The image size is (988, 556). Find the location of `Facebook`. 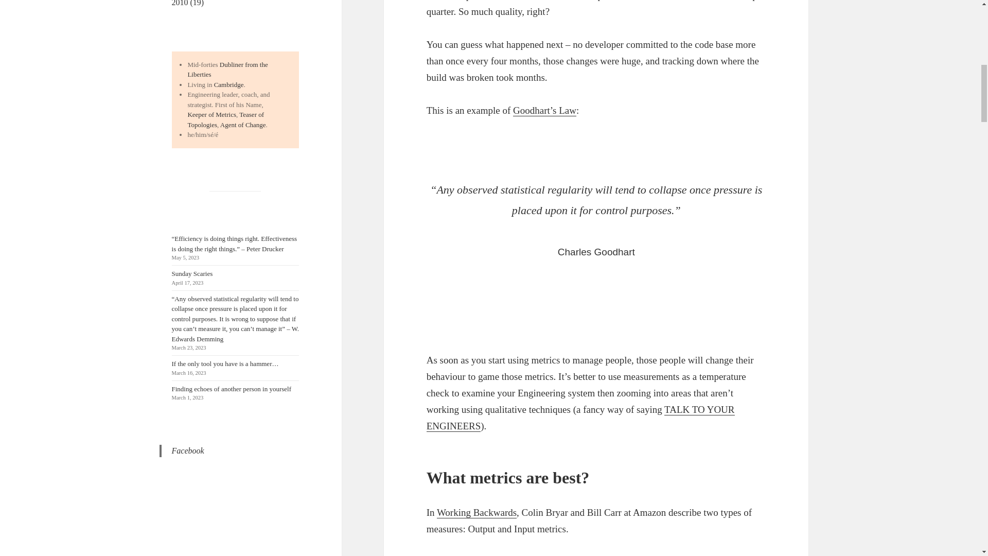

Facebook is located at coordinates (188, 451).